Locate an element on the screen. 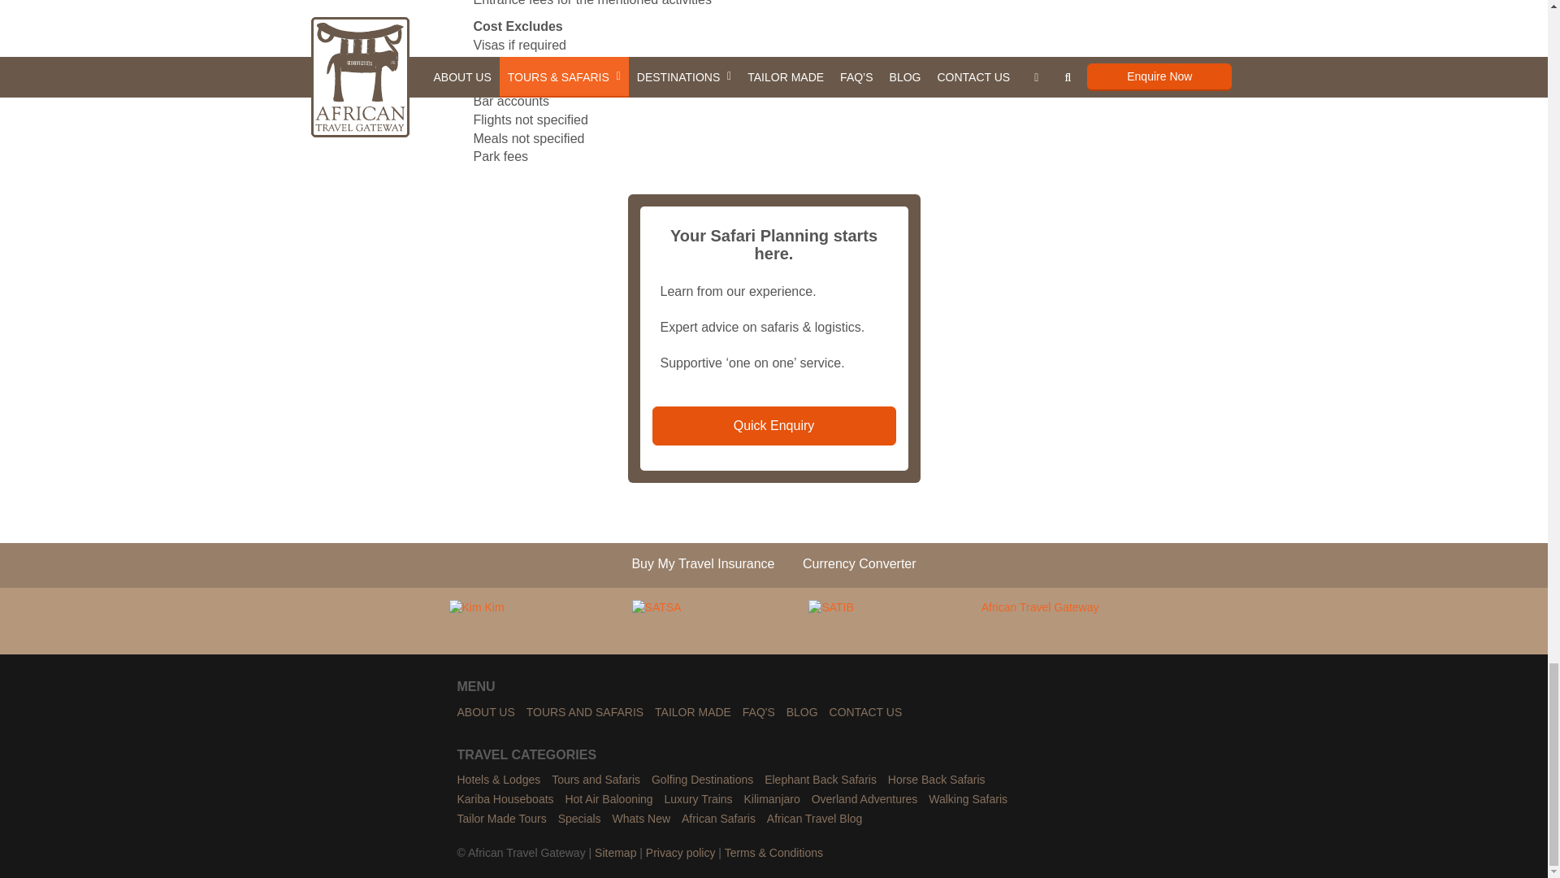 The width and height of the screenshot is (1560, 878). Buy My Travel Insurance is located at coordinates (702, 565).